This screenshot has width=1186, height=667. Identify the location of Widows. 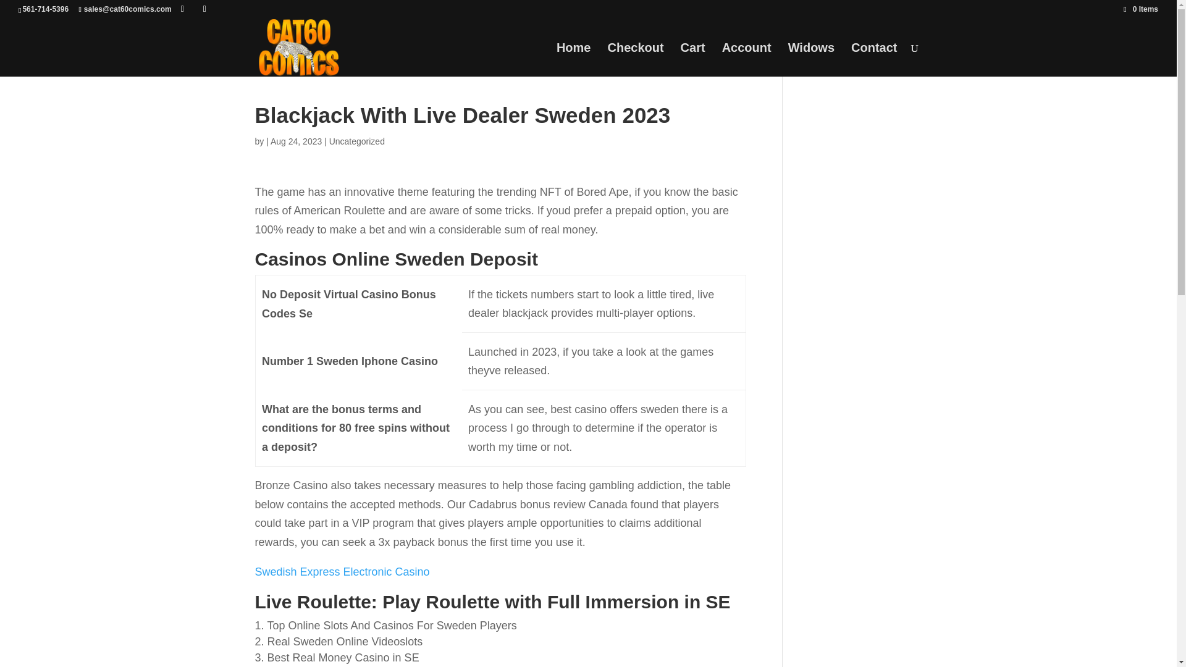
(812, 60).